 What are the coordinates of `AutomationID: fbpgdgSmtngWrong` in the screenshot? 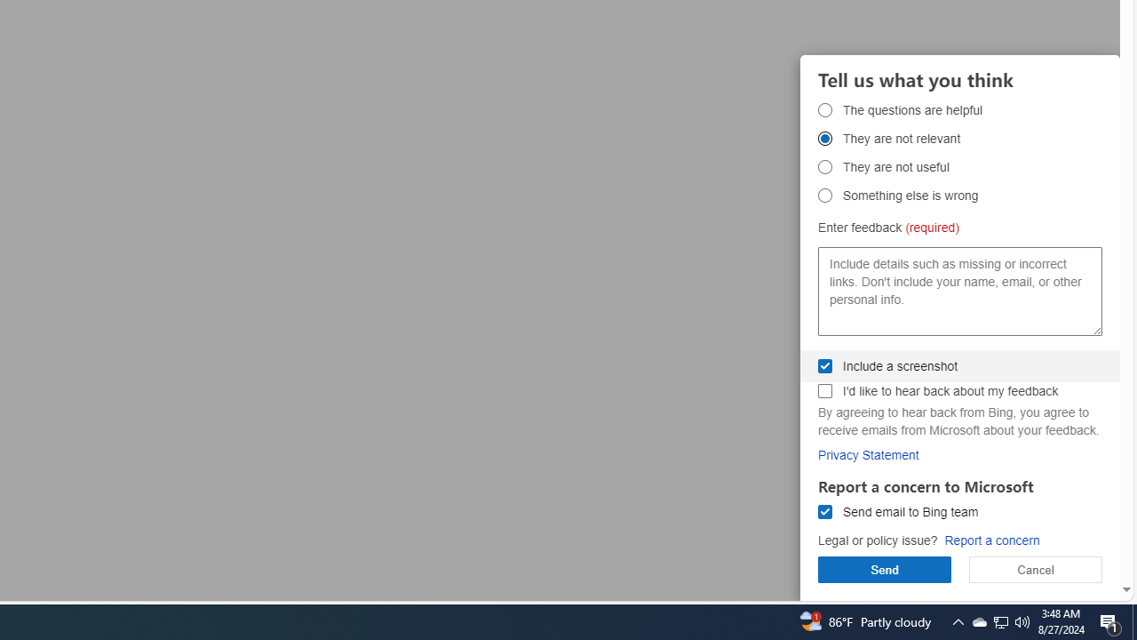 It's located at (824, 196).